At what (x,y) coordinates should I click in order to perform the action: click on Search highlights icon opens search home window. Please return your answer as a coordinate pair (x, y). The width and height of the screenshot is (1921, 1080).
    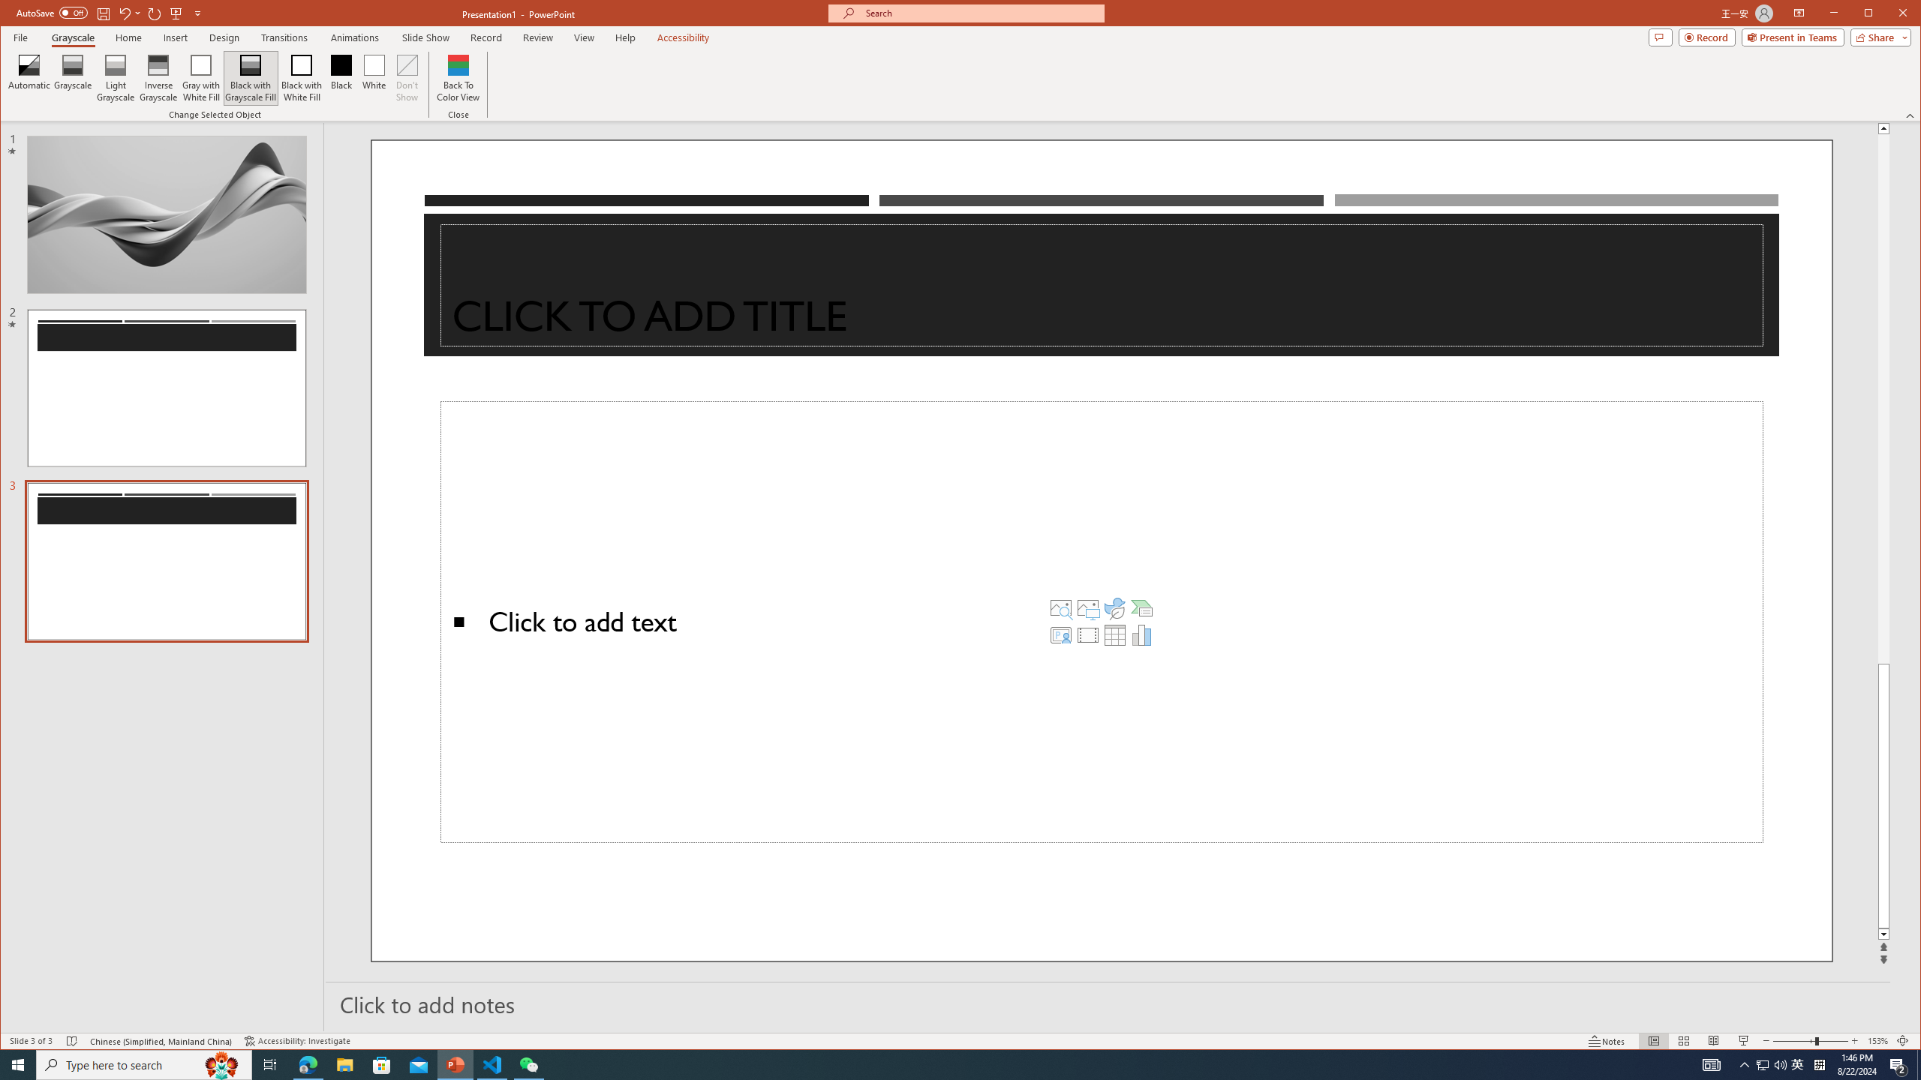
    Looking at the image, I should click on (492, 1065).